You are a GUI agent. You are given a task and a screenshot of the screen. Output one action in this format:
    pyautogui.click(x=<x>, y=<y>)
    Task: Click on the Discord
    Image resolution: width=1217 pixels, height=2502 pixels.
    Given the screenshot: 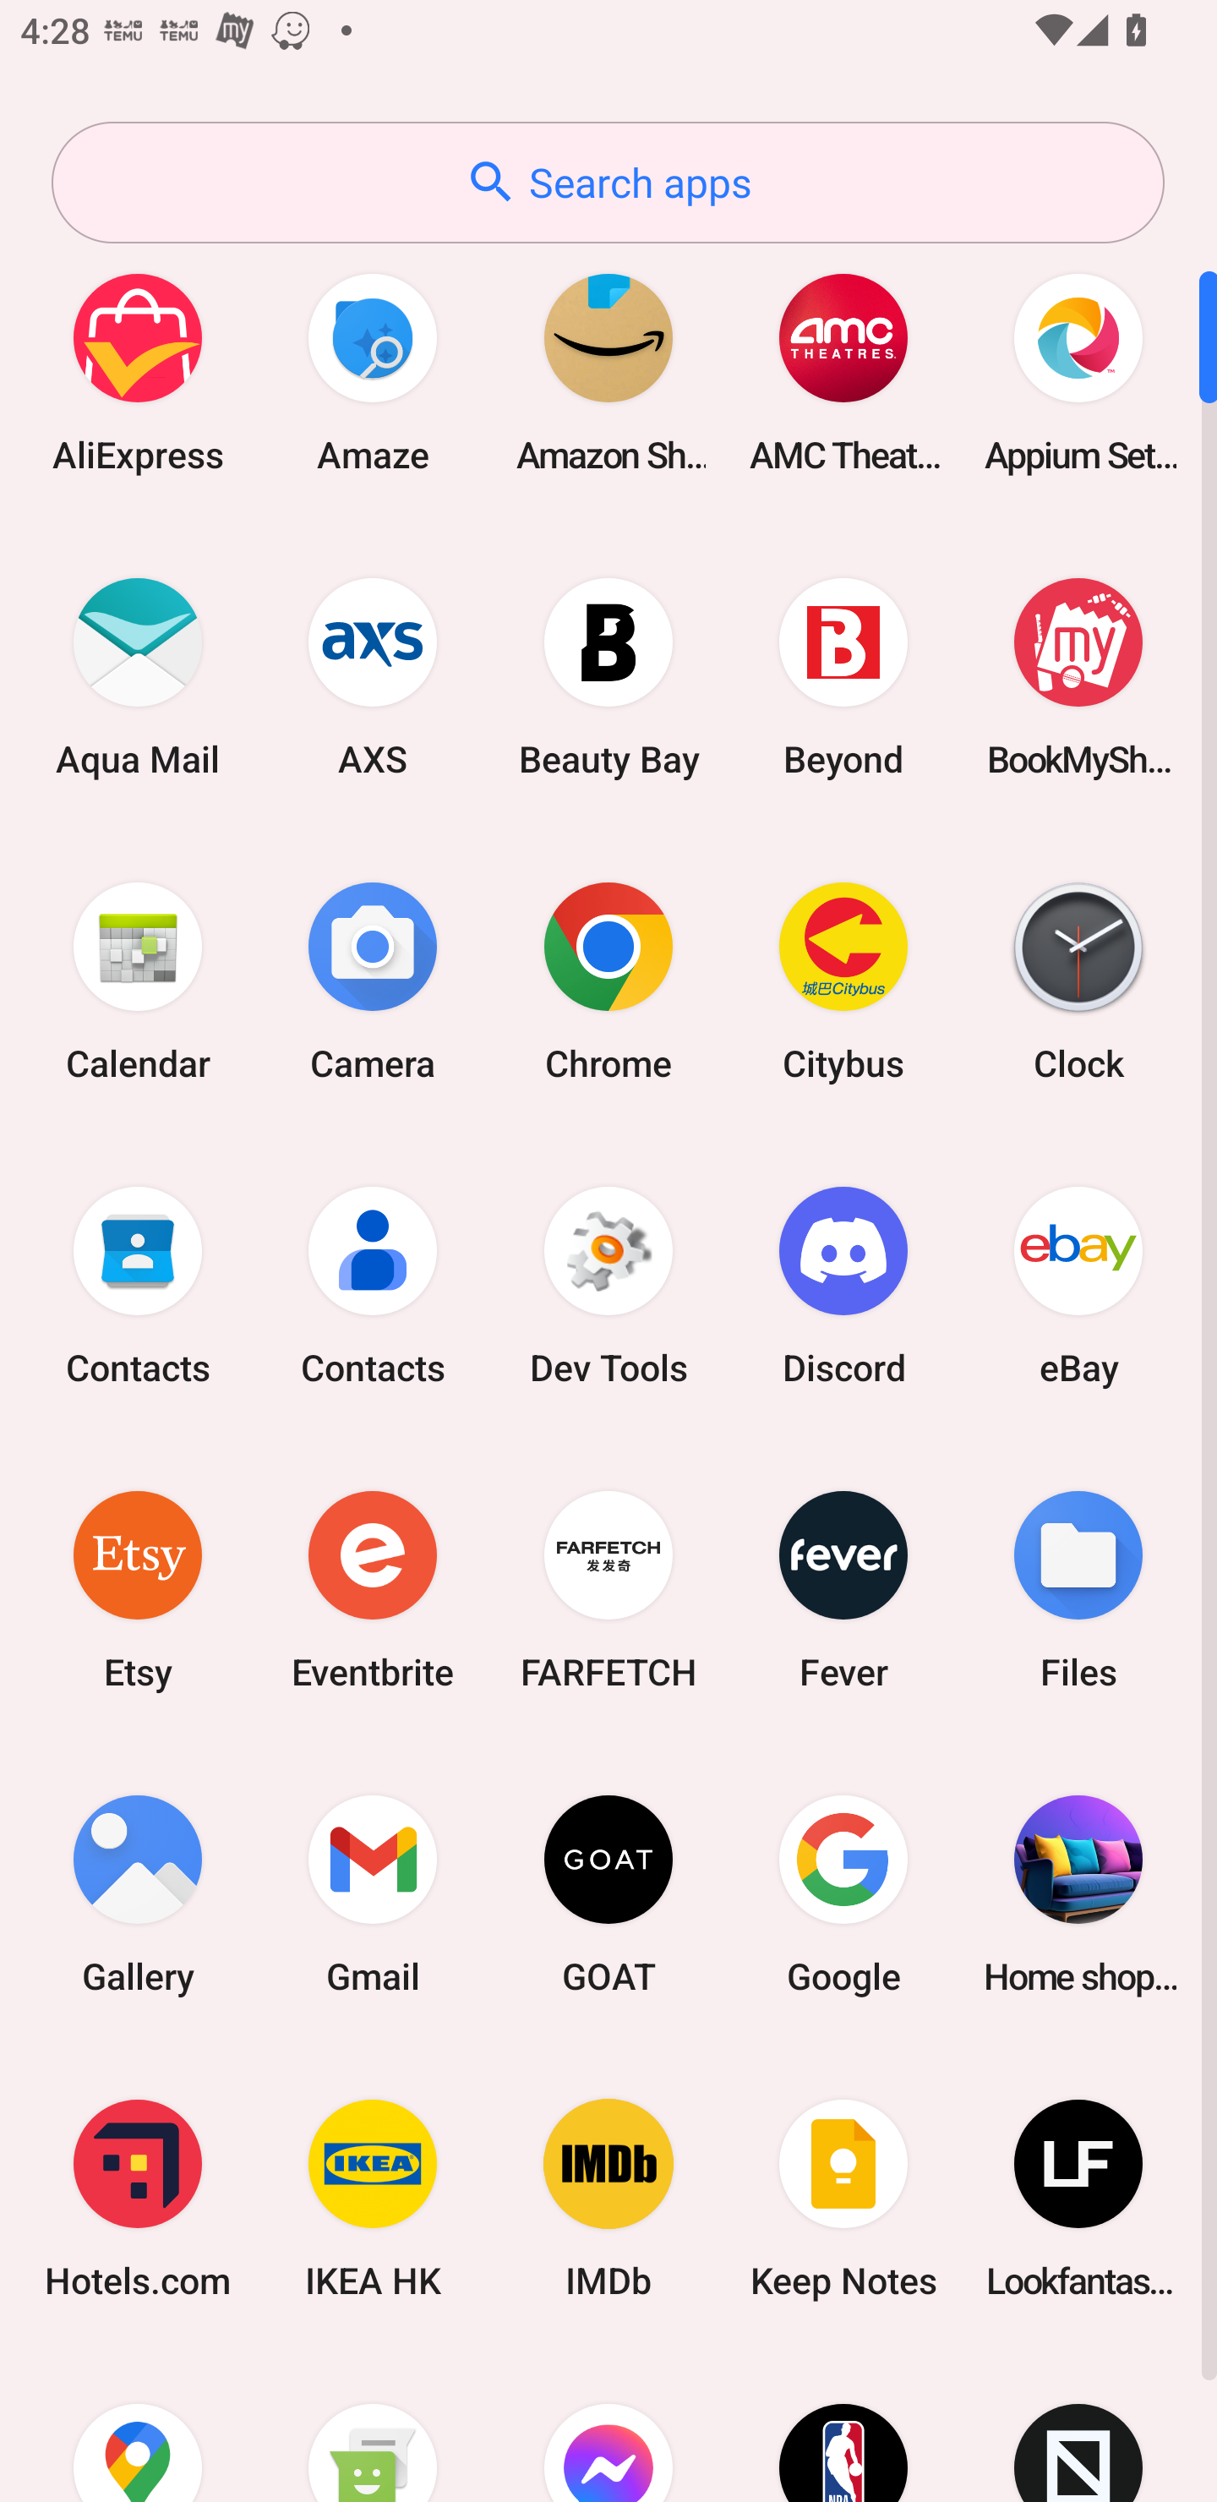 What is the action you would take?
    pyautogui.click(x=843, y=1285)
    